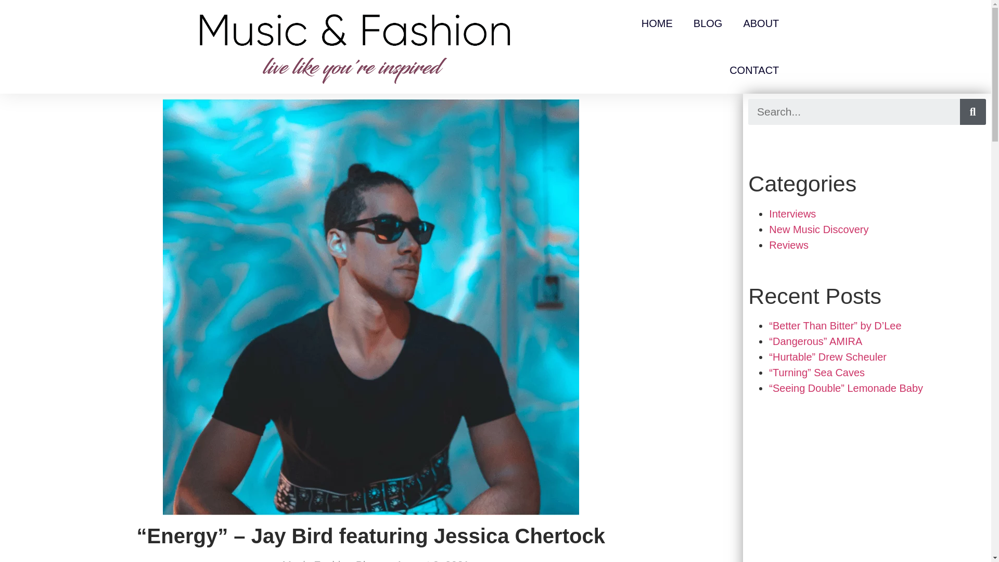  I want to click on ABOUT, so click(761, 23).